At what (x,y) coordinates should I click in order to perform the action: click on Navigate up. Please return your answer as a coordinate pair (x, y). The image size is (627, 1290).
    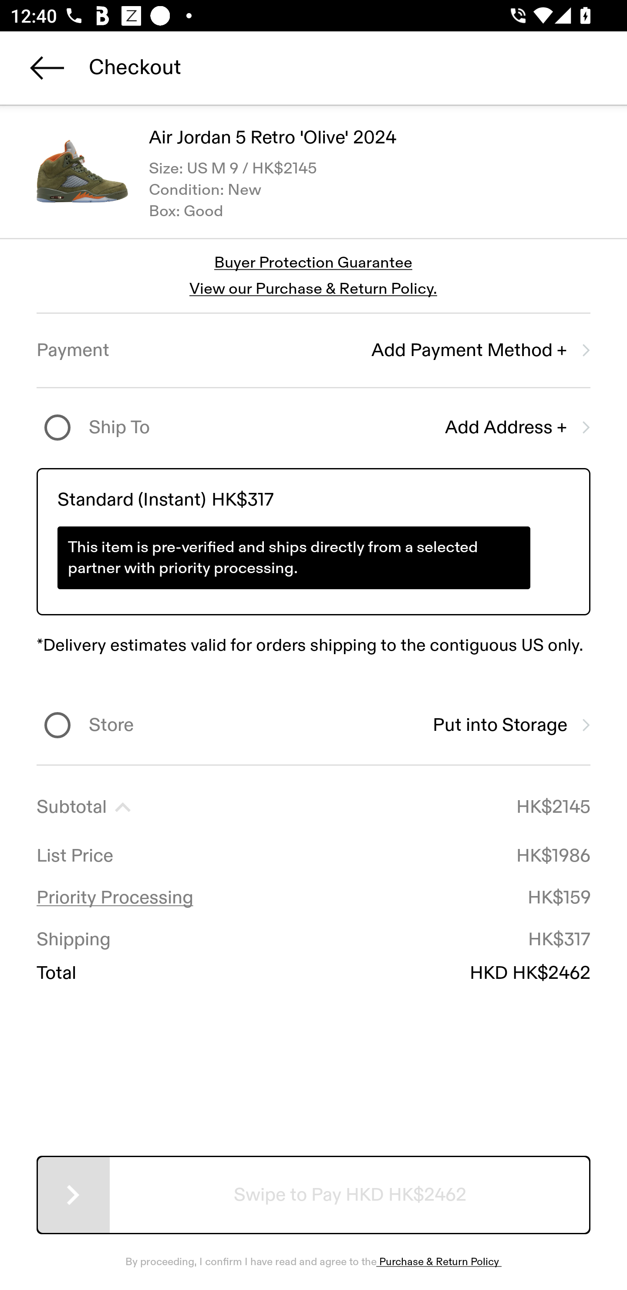
    Looking at the image, I should click on (47, 68).